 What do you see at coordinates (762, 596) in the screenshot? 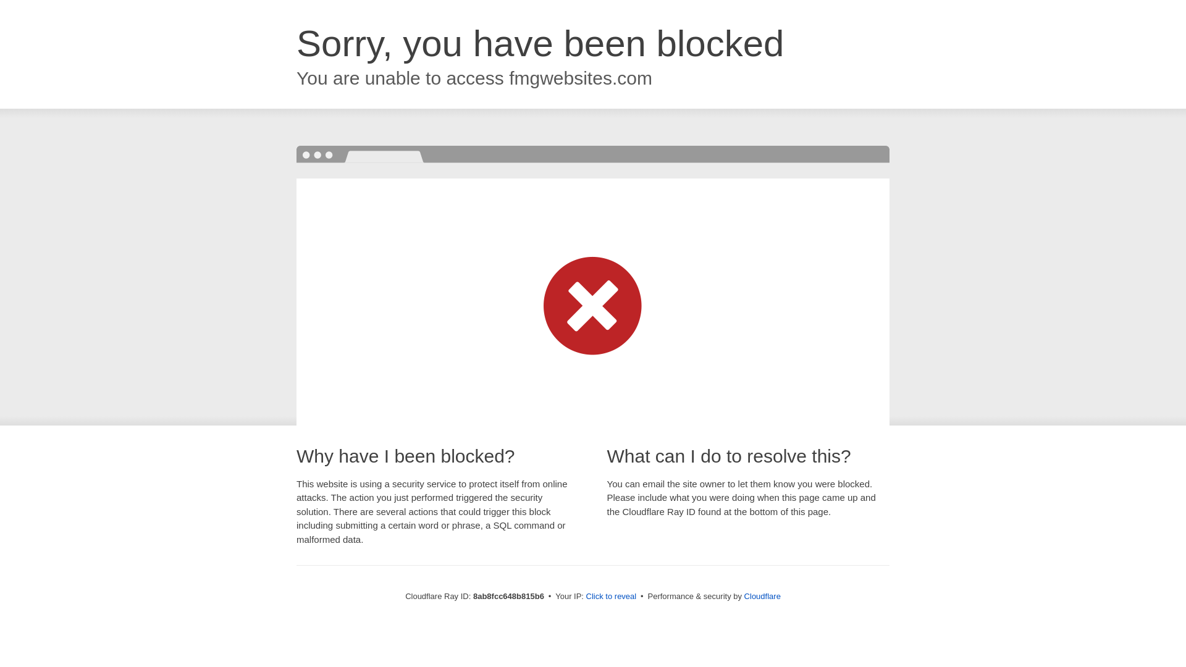
I see `Cloudflare` at bounding box center [762, 596].